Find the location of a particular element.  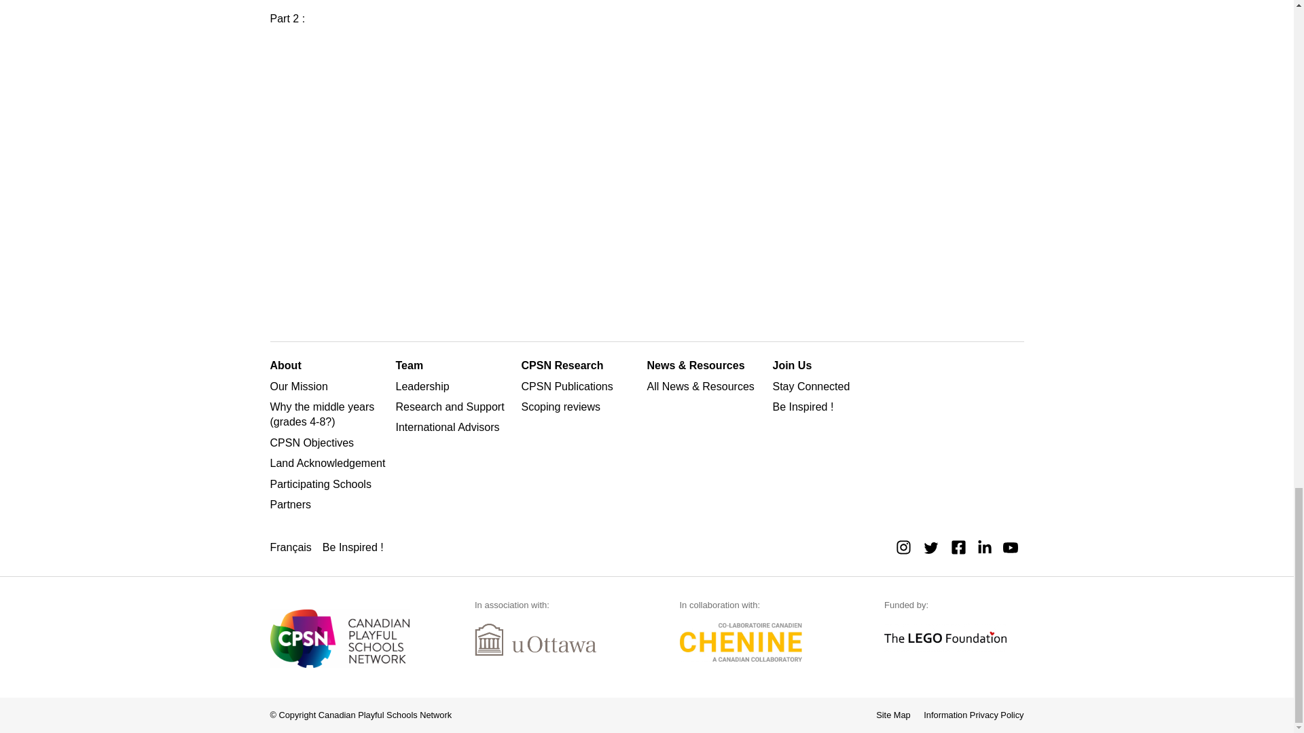

Land Acknowledgement is located at coordinates (330, 463).